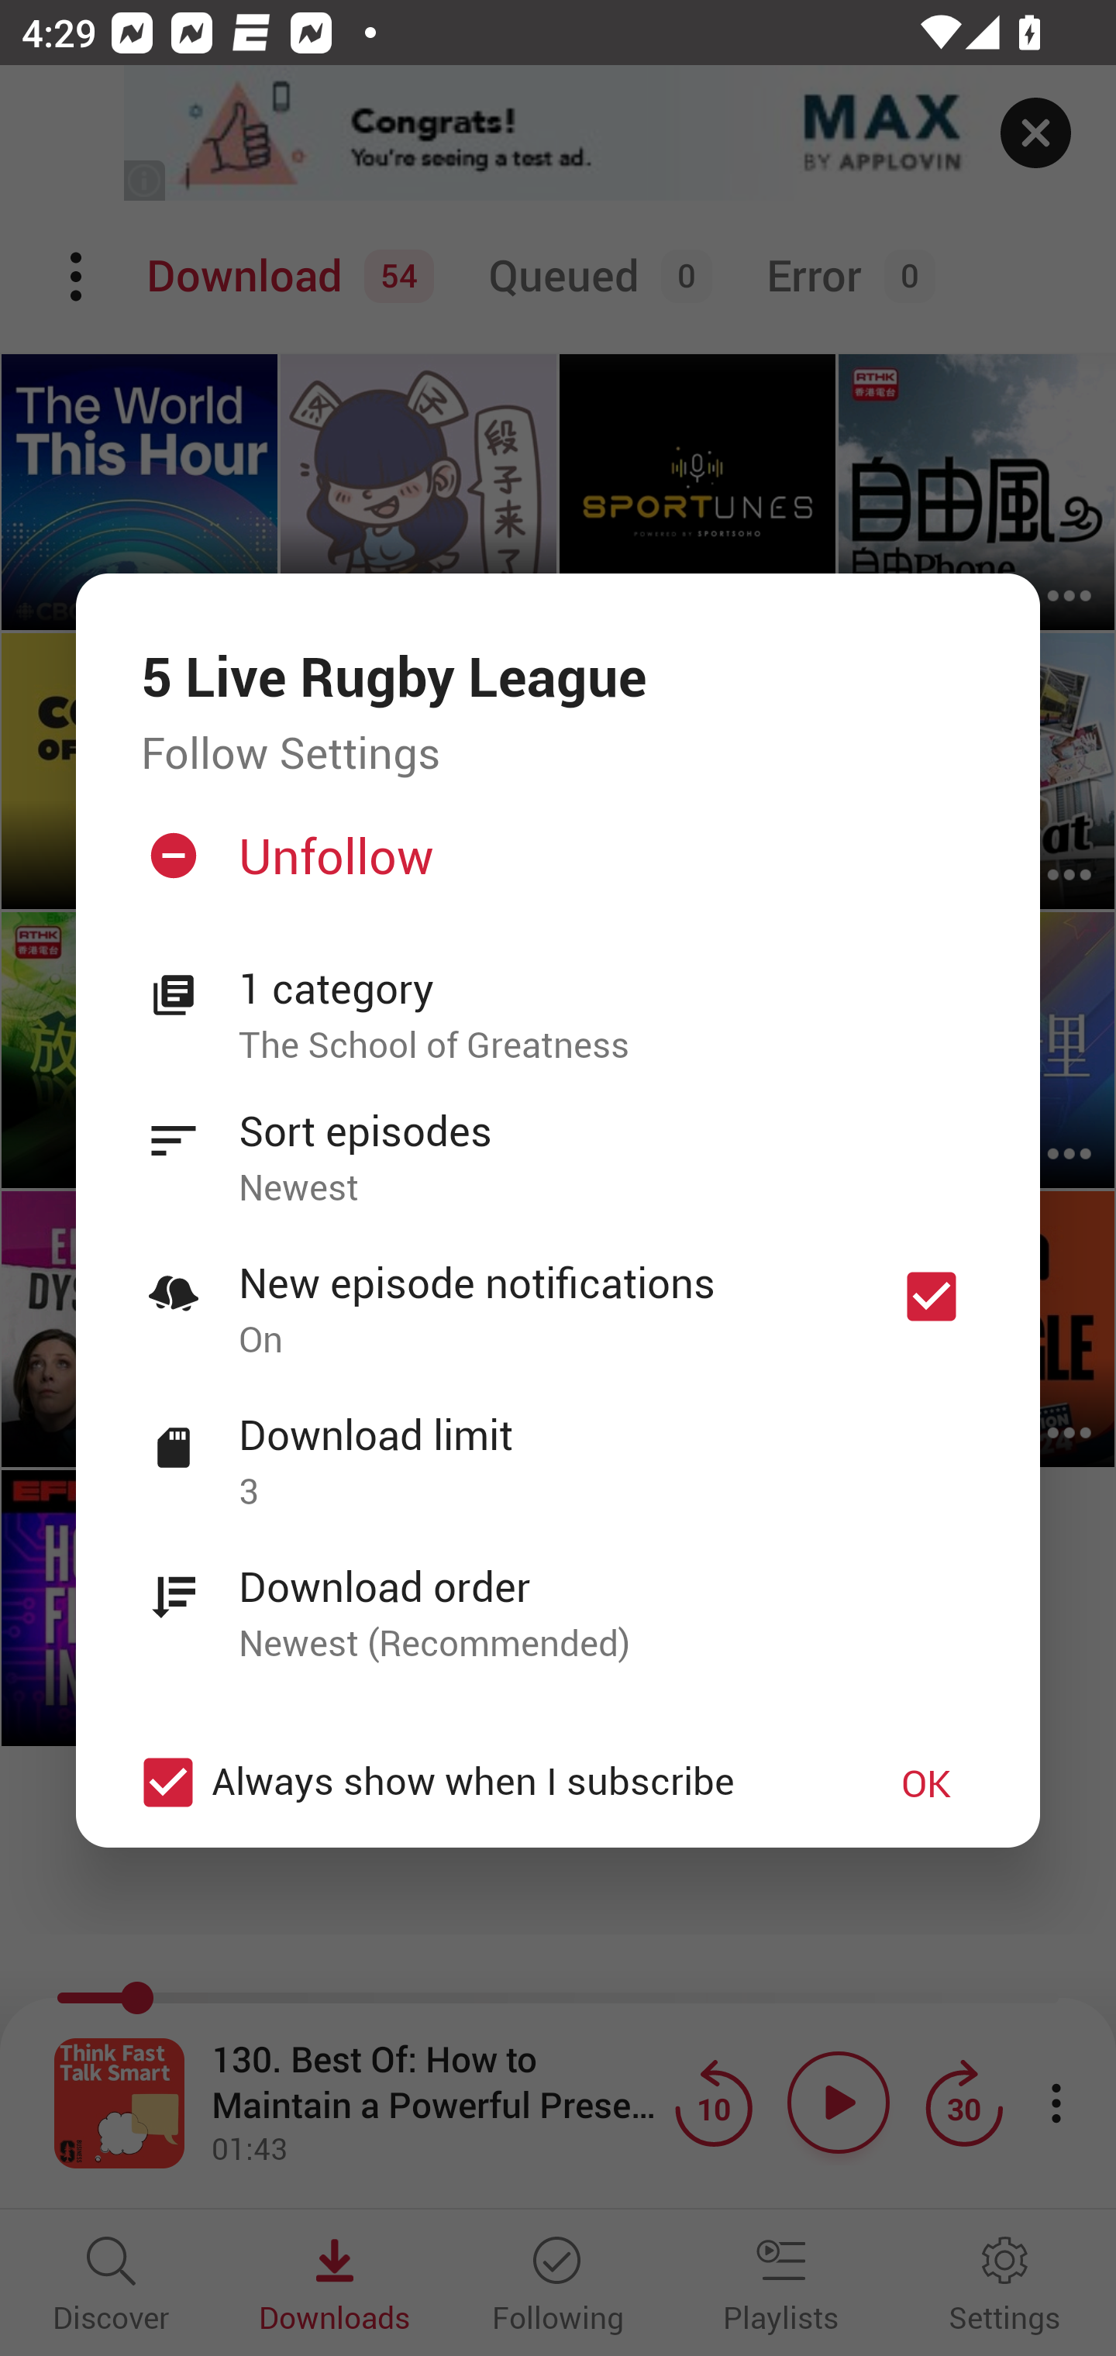  I want to click on The School of Greatness, so click(607, 1046).